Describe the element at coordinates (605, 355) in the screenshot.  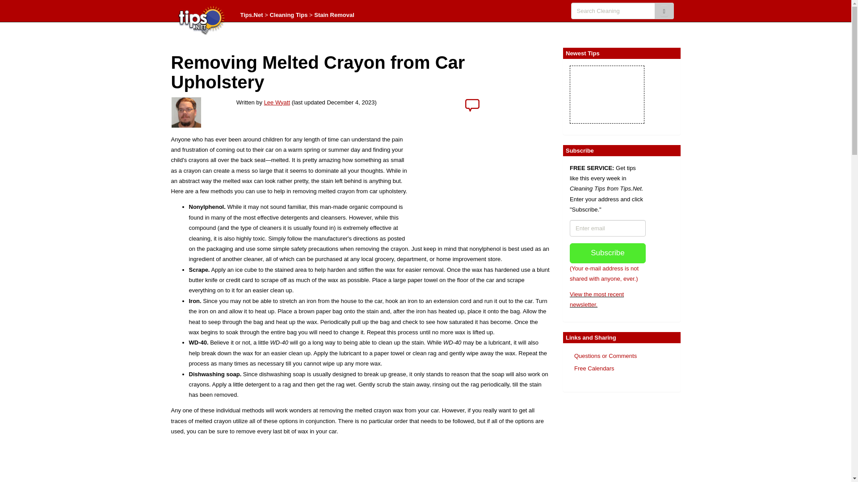
I see `Questions or Comments` at that location.